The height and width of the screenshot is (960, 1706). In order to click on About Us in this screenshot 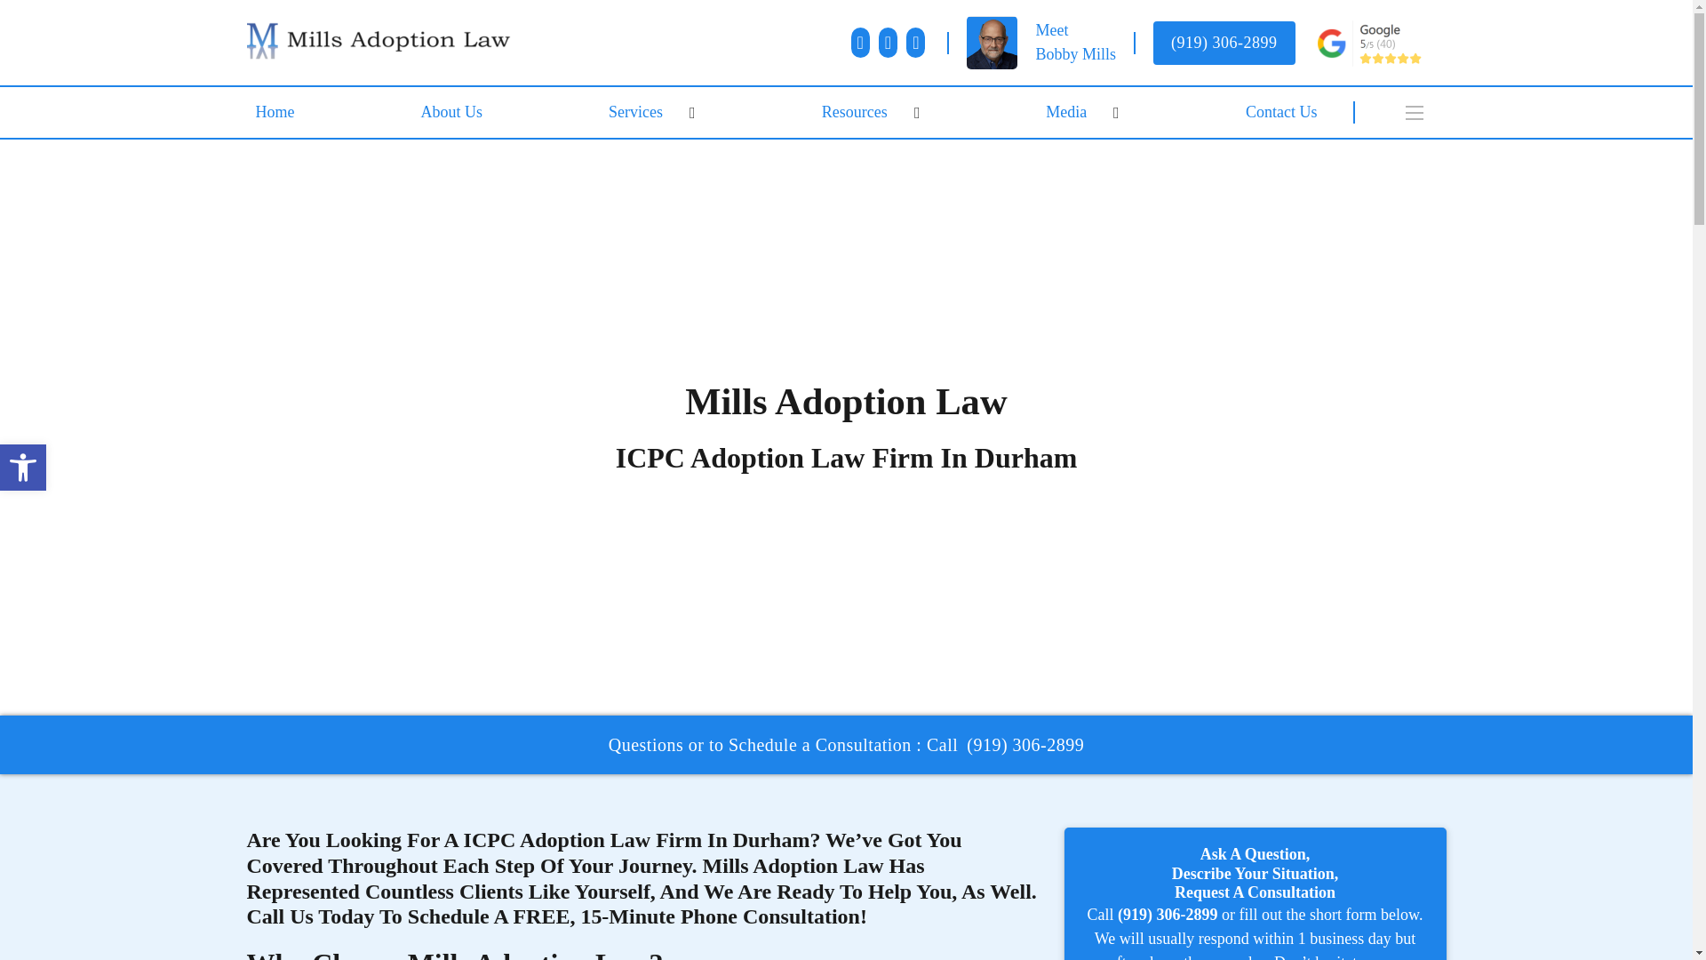, I will do `click(452, 112)`.